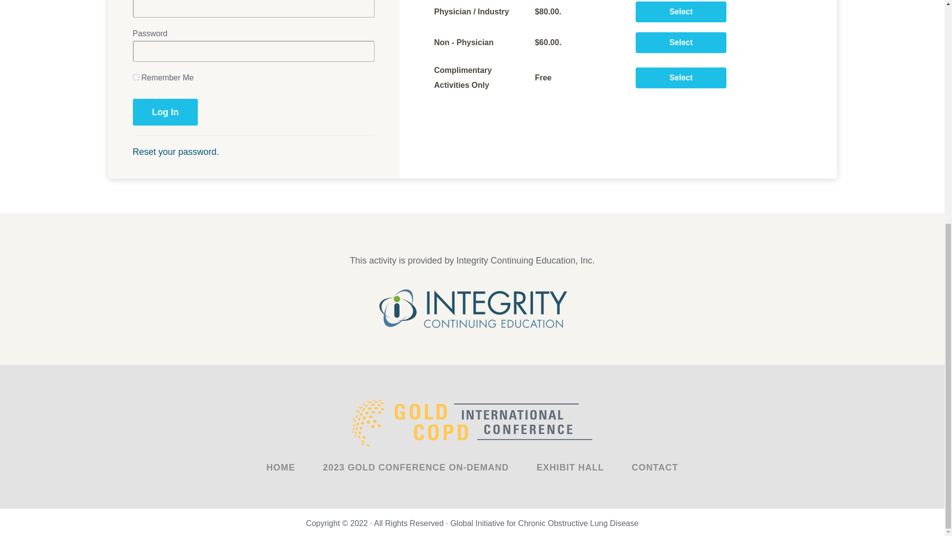  I want to click on Select, so click(681, 78).